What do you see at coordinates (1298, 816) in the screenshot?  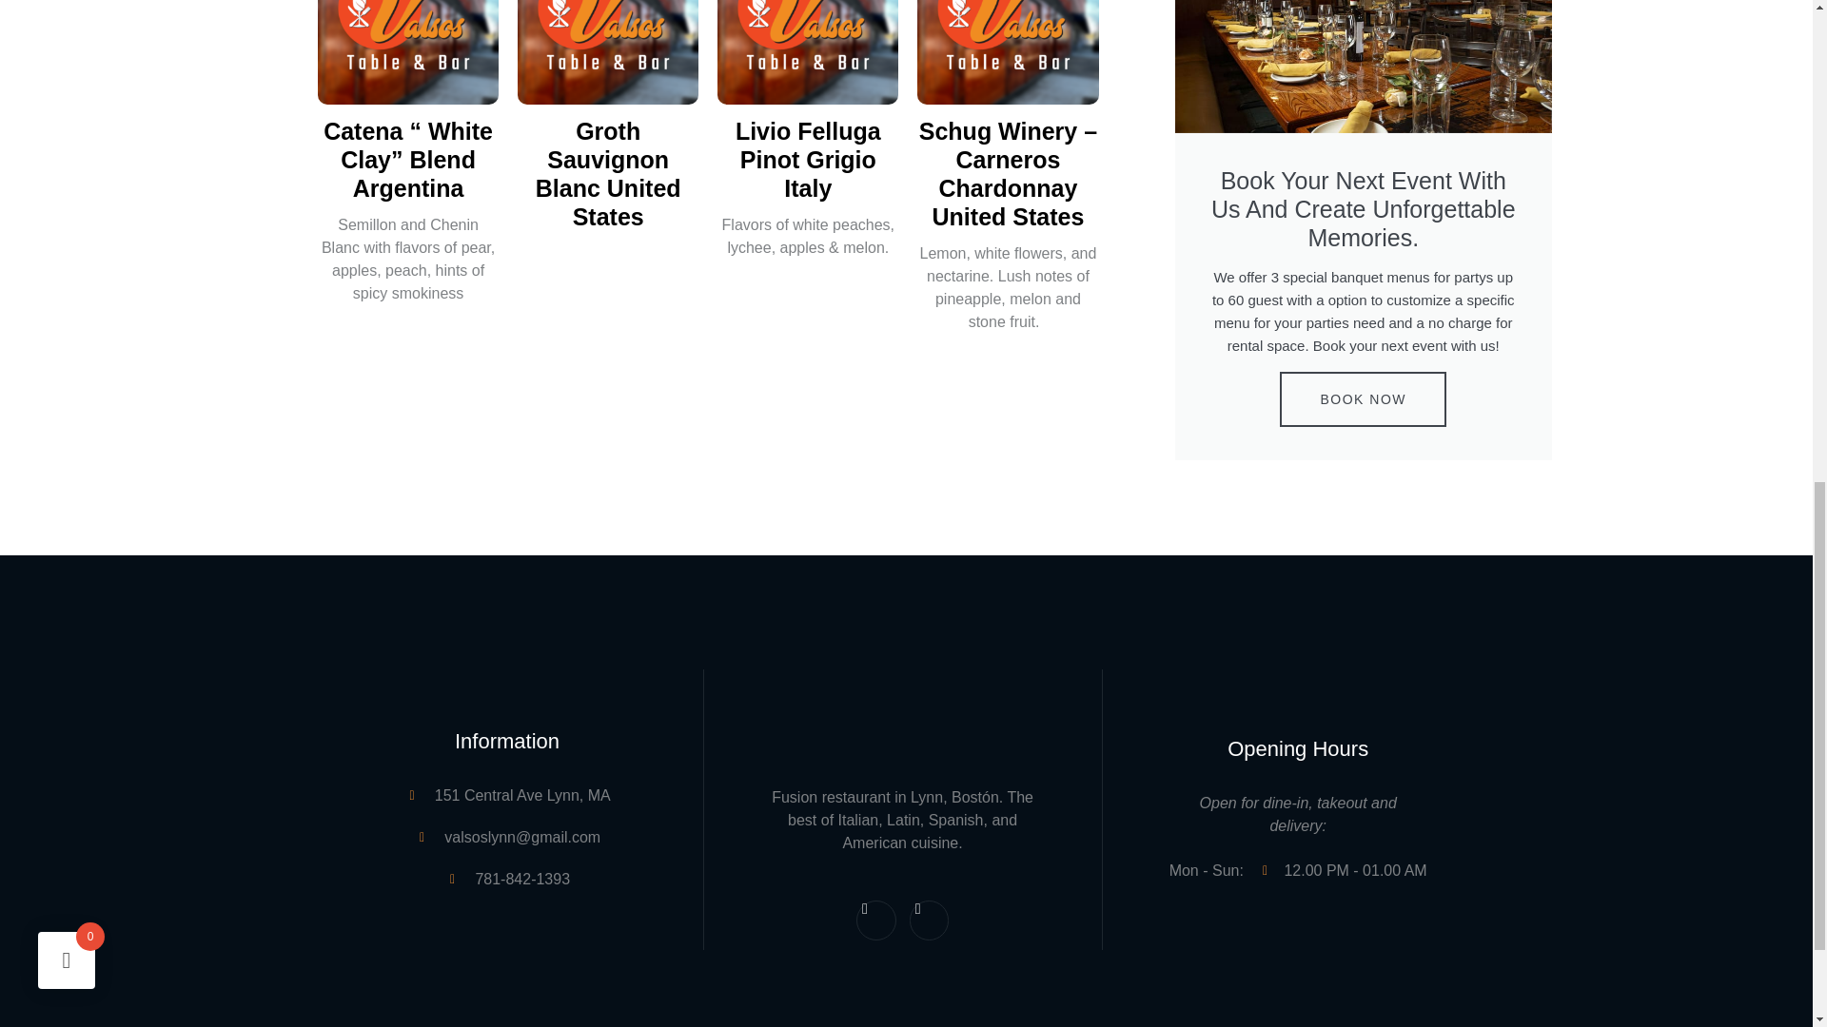 I see `Open for dine-in, takeout and delivery:` at bounding box center [1298, 816].